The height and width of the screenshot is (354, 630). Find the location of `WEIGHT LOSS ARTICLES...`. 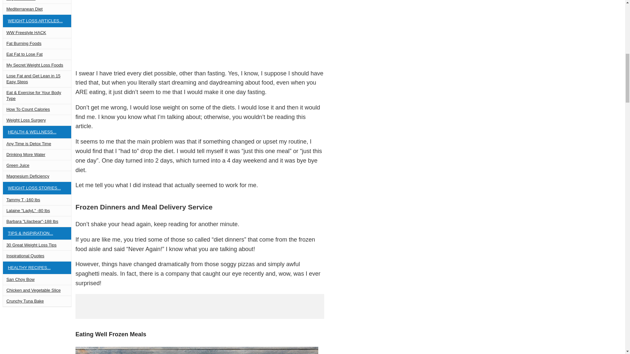

WEIGHT LOSS ARTICLES... is located at coordinates (37, 21).